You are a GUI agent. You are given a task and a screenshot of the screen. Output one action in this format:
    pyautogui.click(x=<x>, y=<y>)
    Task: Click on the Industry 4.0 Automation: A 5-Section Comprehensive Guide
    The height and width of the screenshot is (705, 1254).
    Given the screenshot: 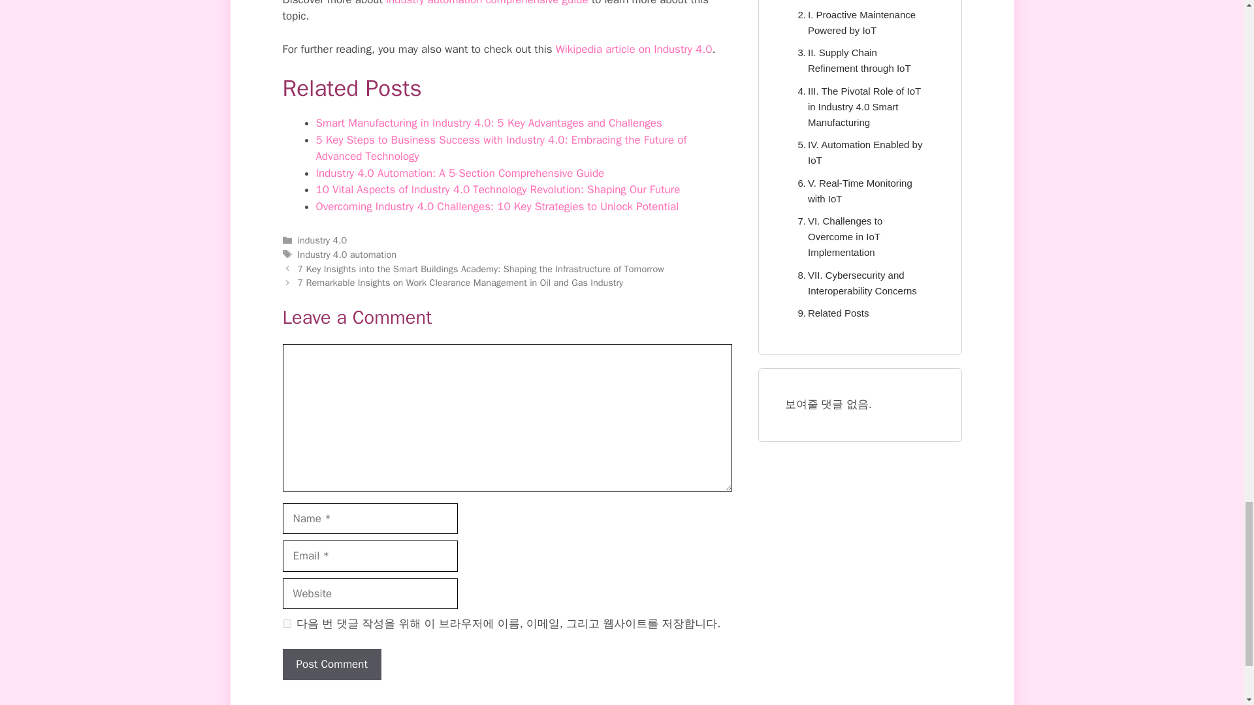 What is the action you would take?
    pyautogui.click(x=460, y=173)
    